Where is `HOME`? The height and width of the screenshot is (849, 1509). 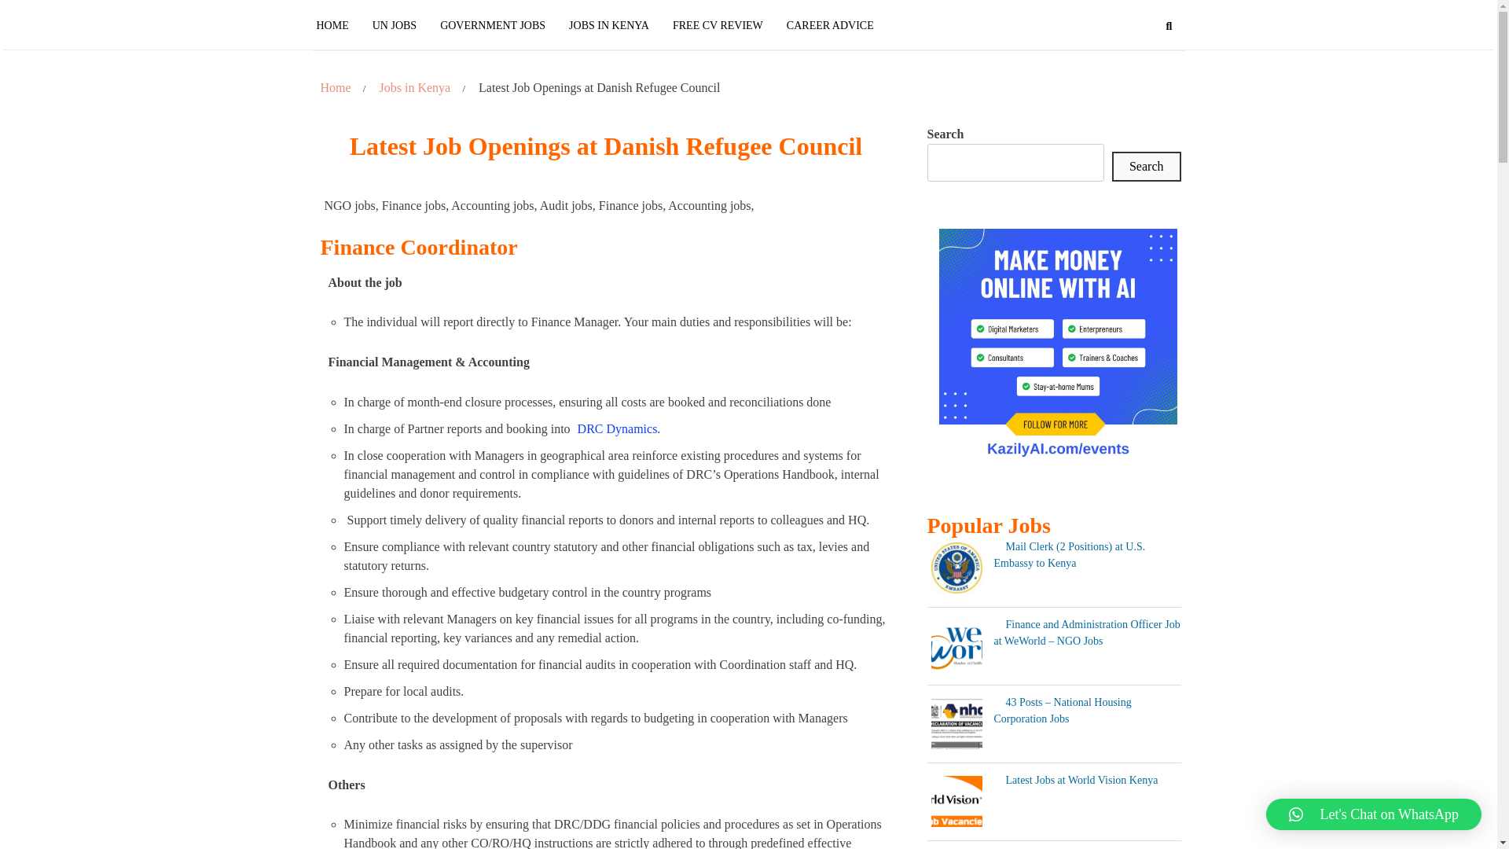
HOME is located at coordinates (338, 25).